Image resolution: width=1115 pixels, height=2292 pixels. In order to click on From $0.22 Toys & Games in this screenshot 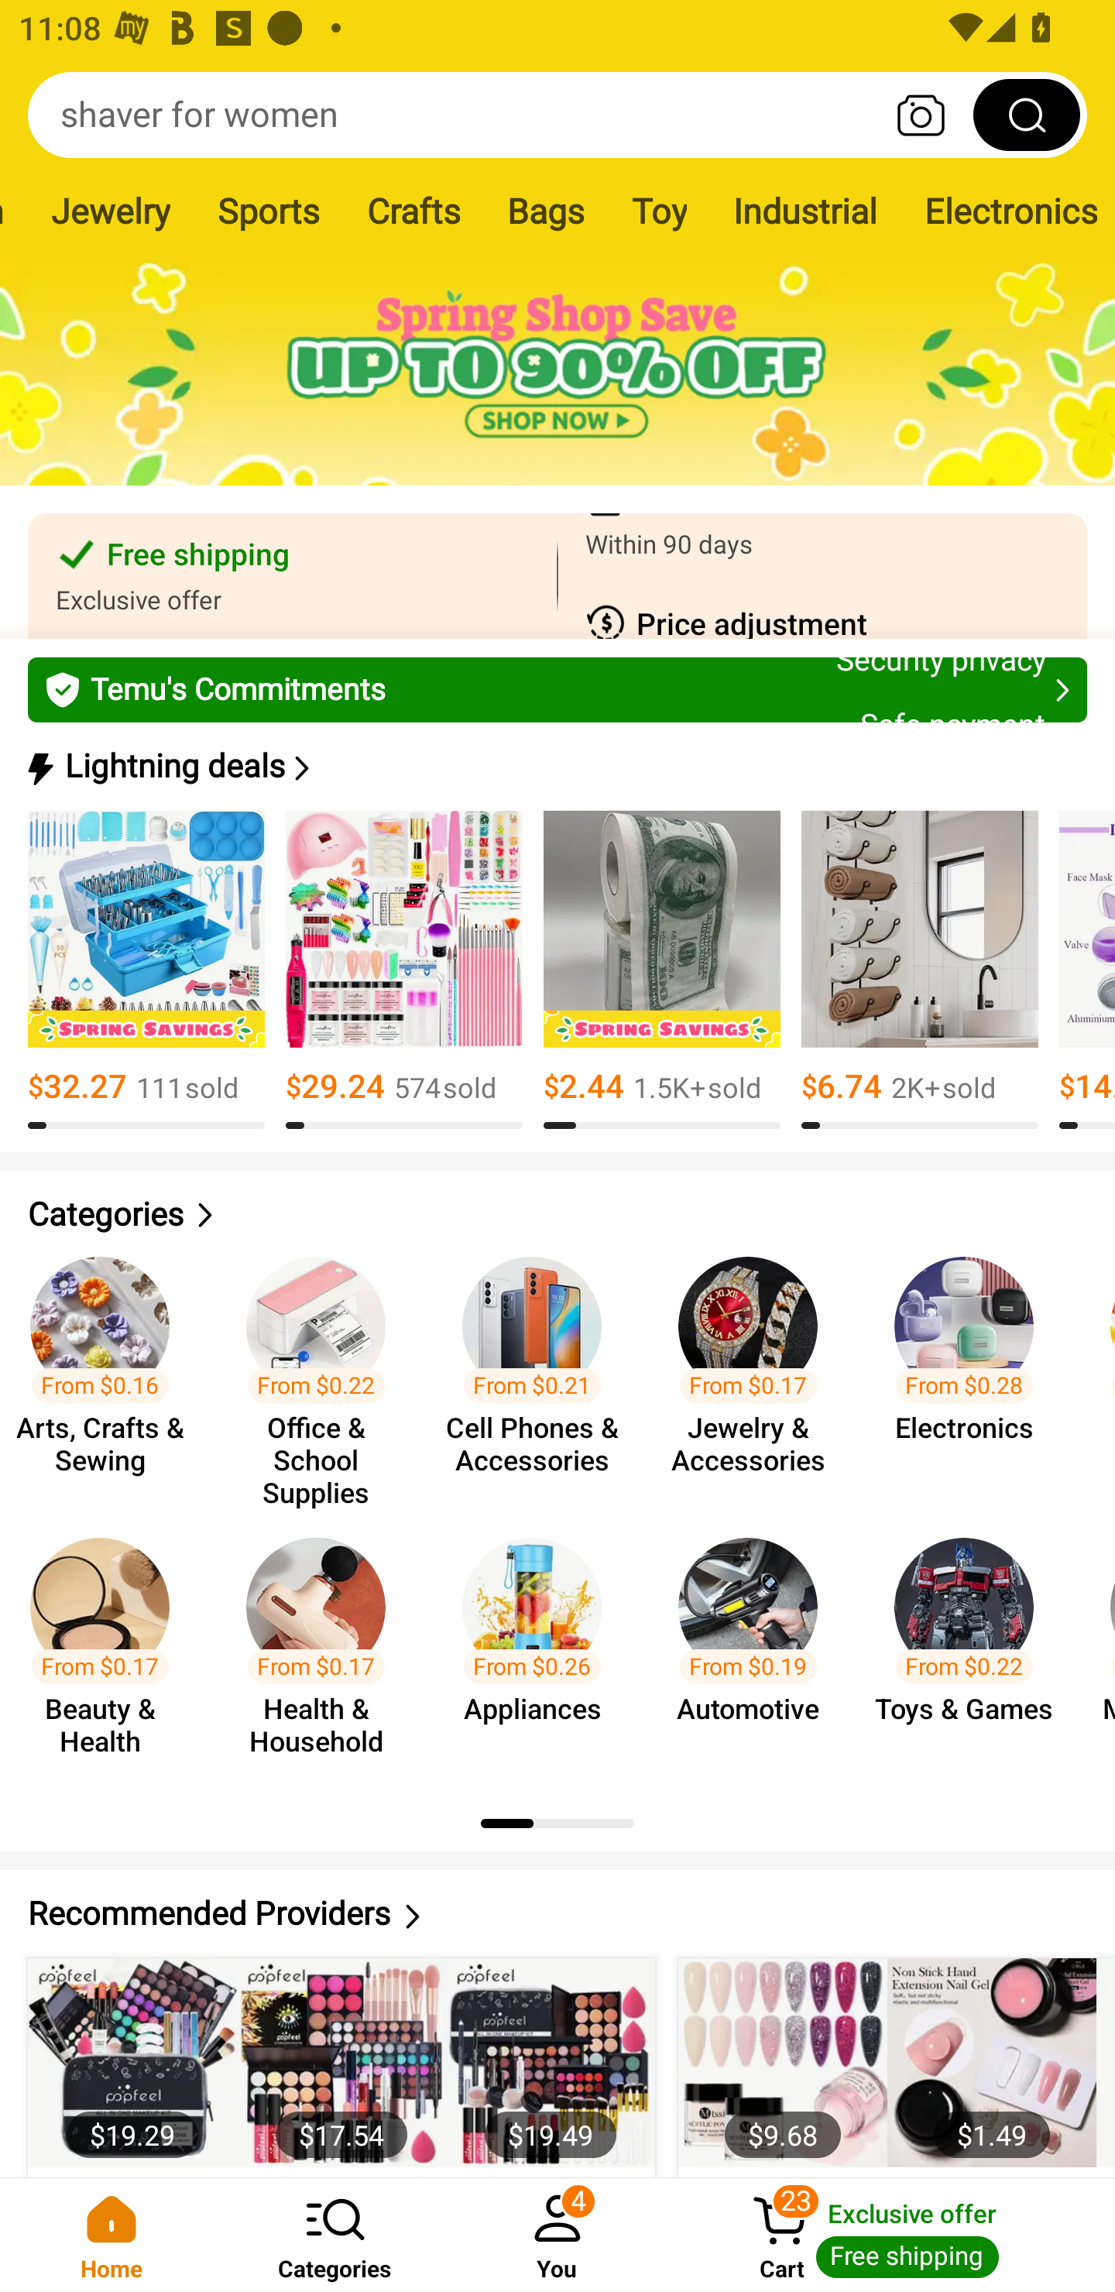, I will do `click(973, 1649)`.